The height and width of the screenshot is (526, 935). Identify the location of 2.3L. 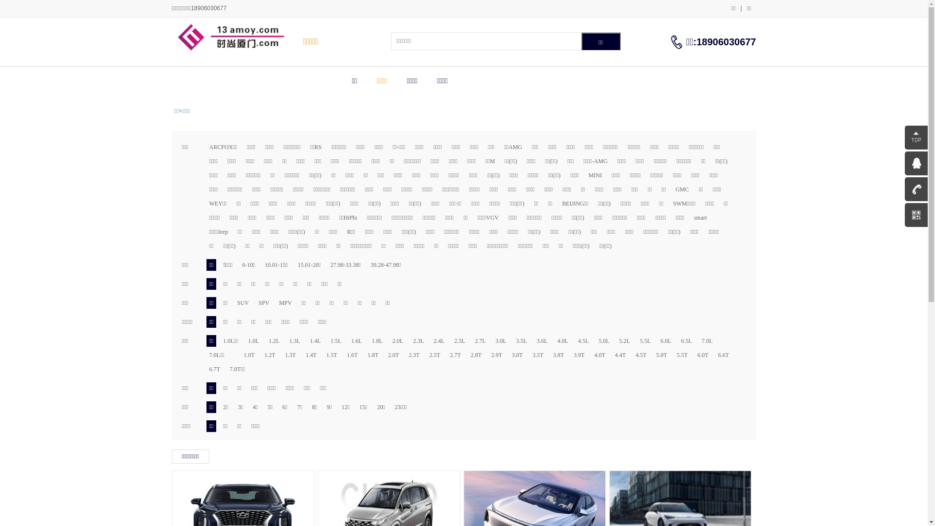
(418, 341).